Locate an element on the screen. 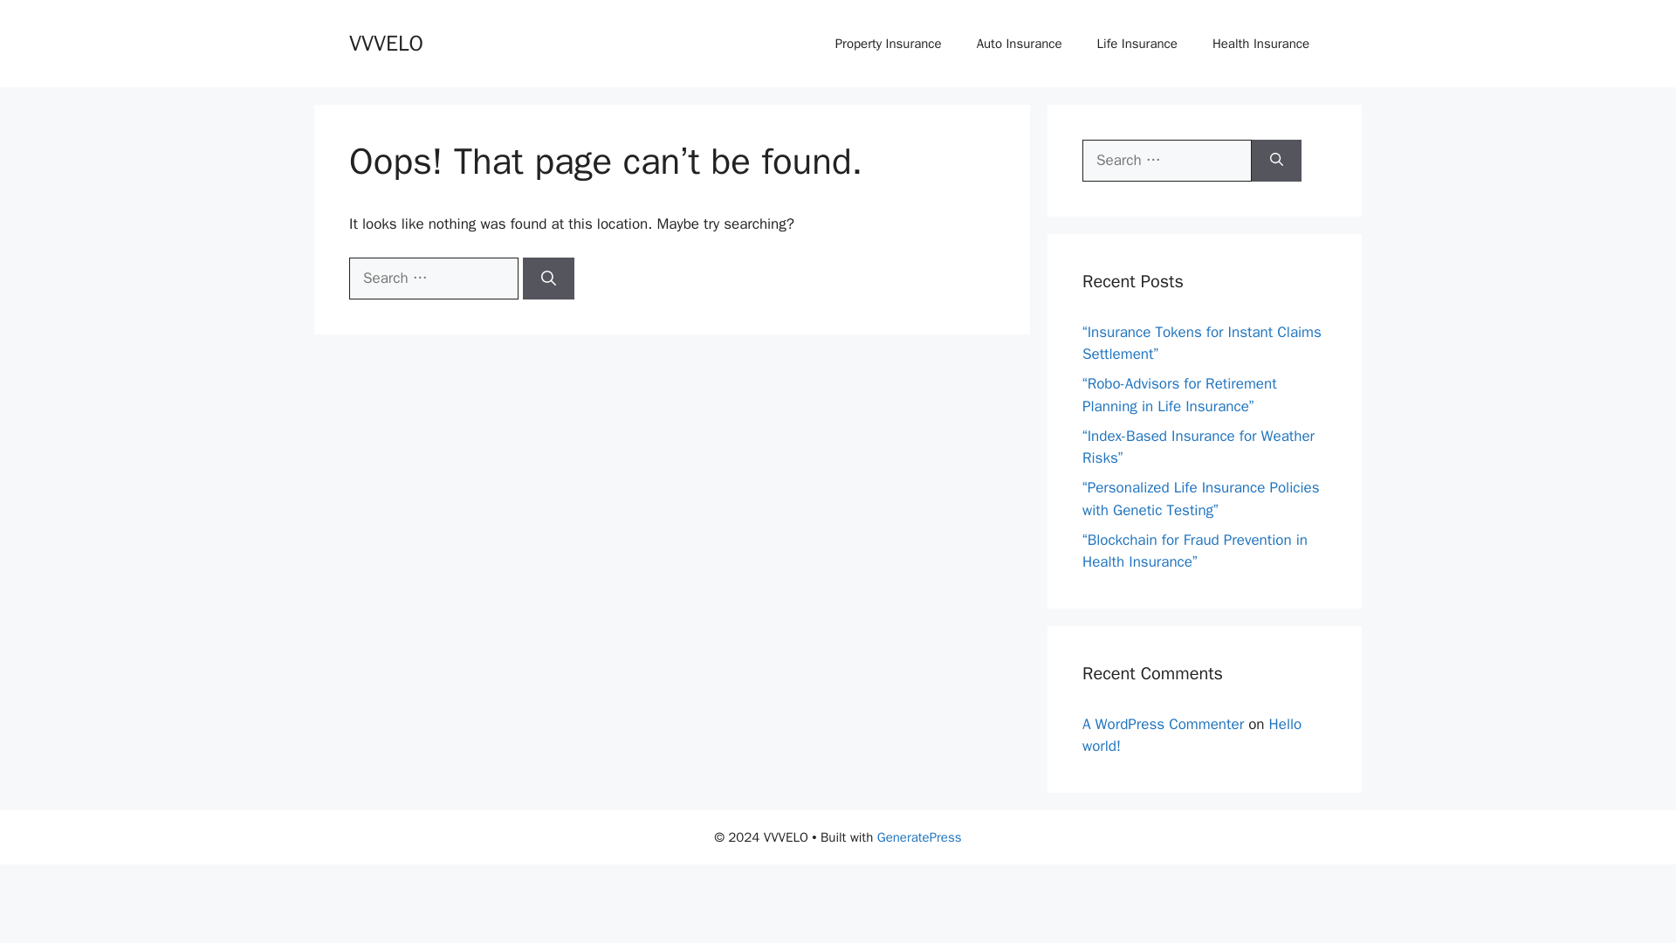  Life Insurance is located at coordinates (1137, 44).